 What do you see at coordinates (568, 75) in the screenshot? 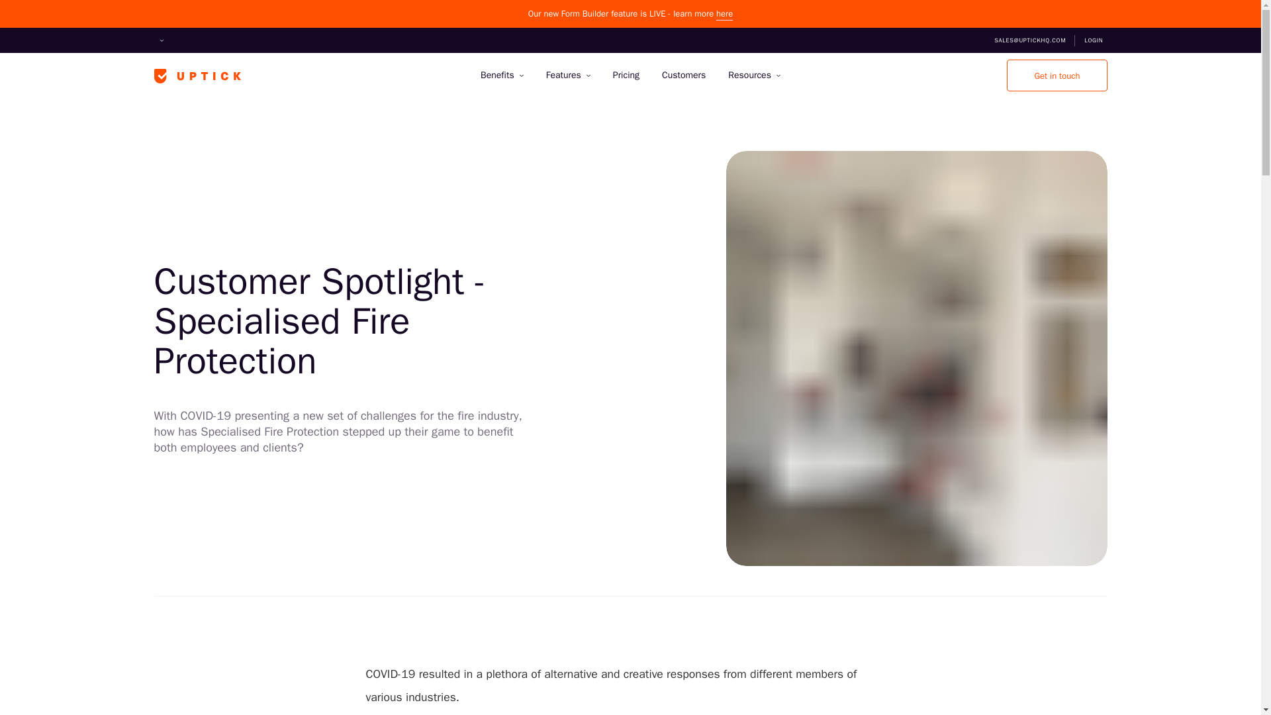
I see `Features` at bounding box center [568, 75].